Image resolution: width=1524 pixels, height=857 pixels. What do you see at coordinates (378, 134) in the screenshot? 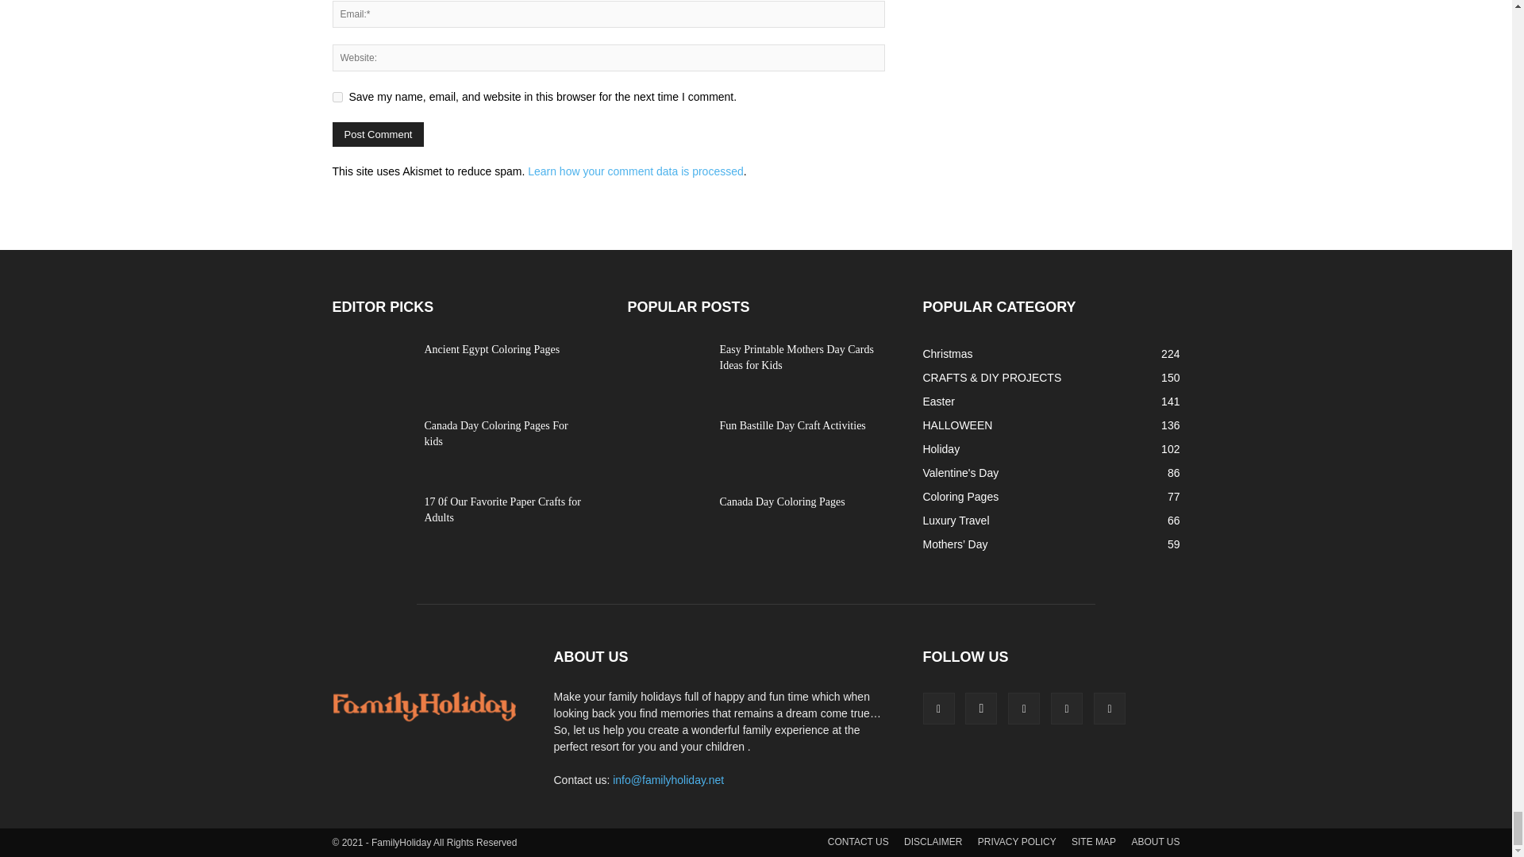
I see `Post Comment` at bounding box center [378, 134].